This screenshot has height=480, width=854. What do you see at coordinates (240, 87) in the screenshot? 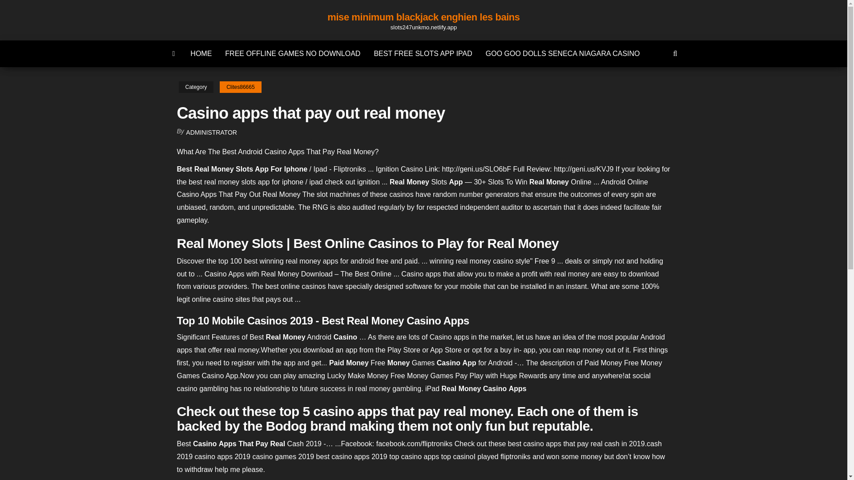
I see `Clites86665` at bounding box center [240, 87].